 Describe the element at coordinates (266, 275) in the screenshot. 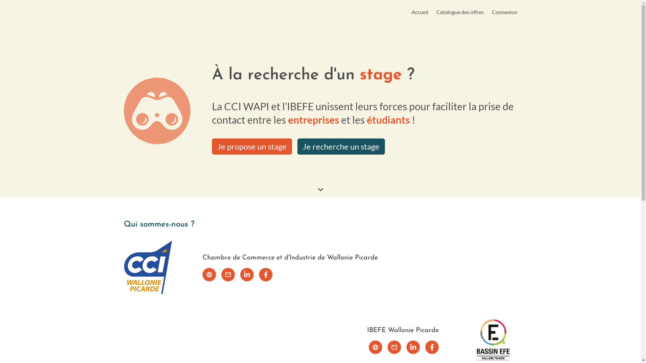

I see `Consulter le profil Facebook` at that location.